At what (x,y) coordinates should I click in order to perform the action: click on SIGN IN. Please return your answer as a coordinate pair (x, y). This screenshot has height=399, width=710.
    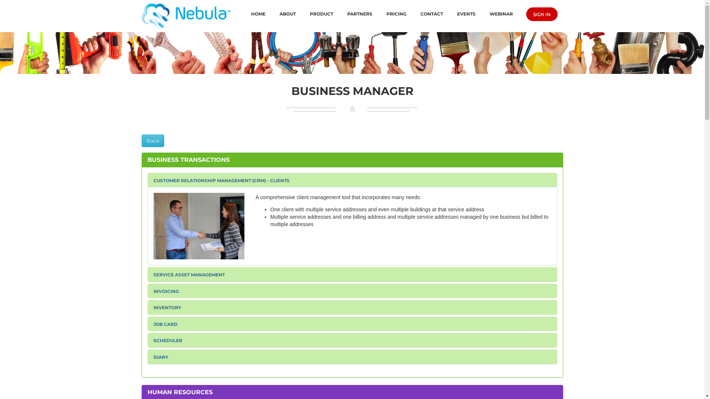
    Looking at the image, I should click on (541, 14).